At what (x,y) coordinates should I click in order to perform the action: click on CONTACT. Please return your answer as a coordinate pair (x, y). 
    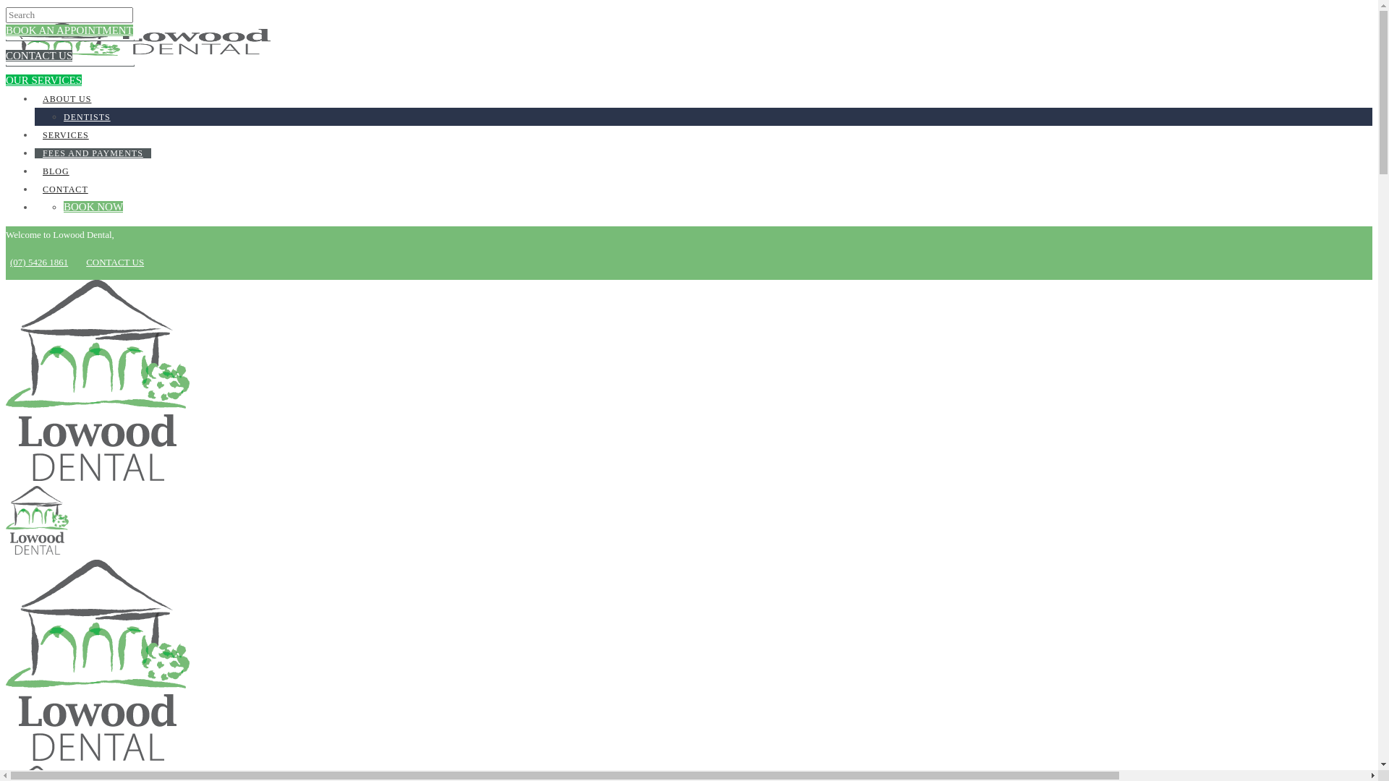
    Looking at the image, I should click on (65, 189).